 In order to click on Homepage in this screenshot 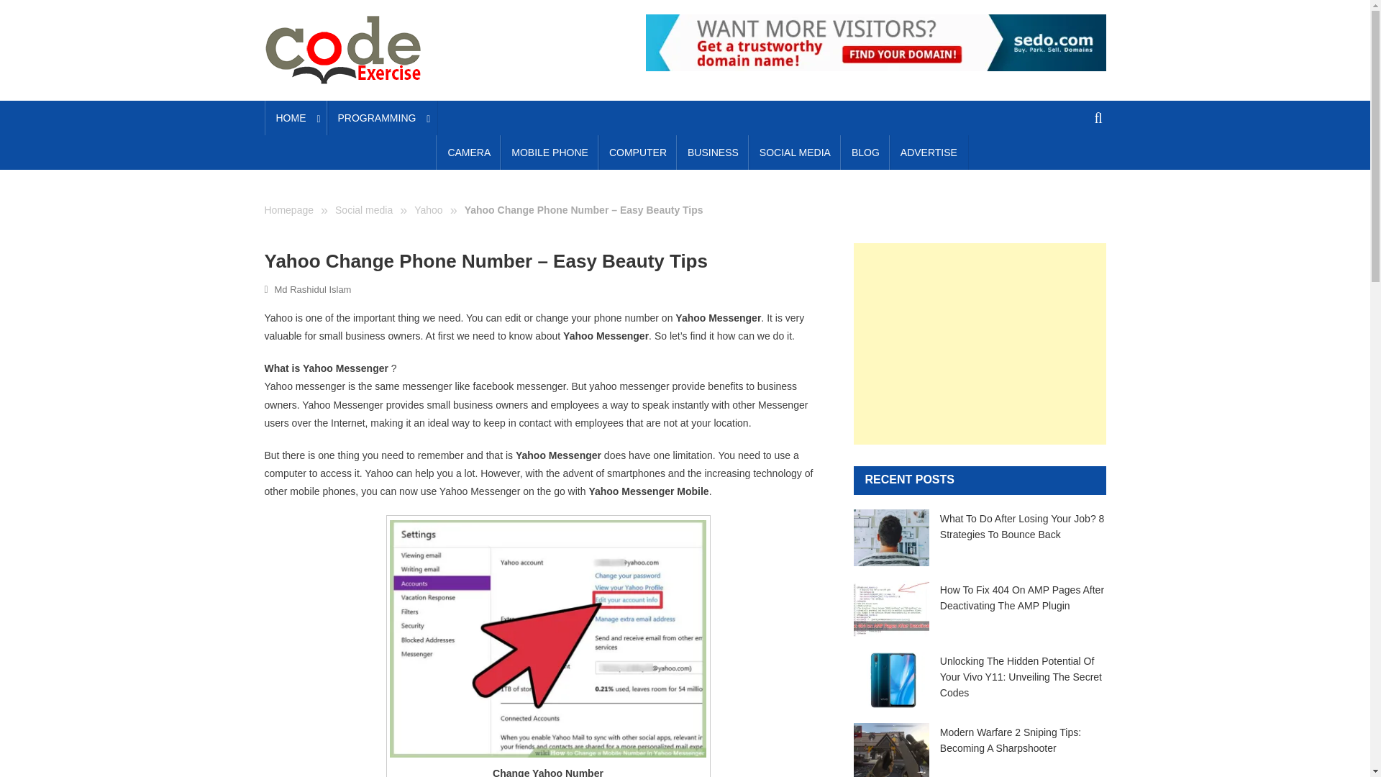, I will do `click(289, 210)`.